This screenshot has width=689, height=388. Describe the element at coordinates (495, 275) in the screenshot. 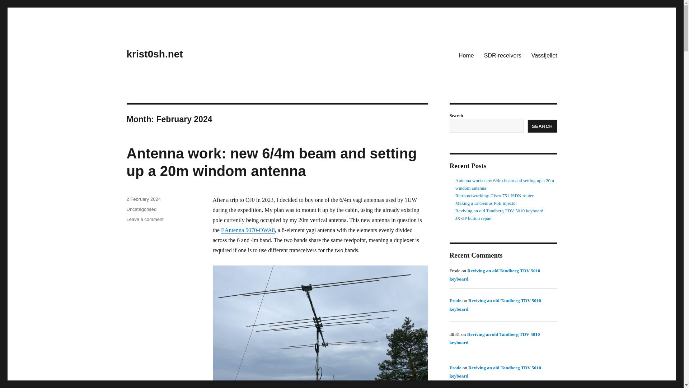

I see `Reviving an old Tandberg TDV 5010 keyboard` at that location.